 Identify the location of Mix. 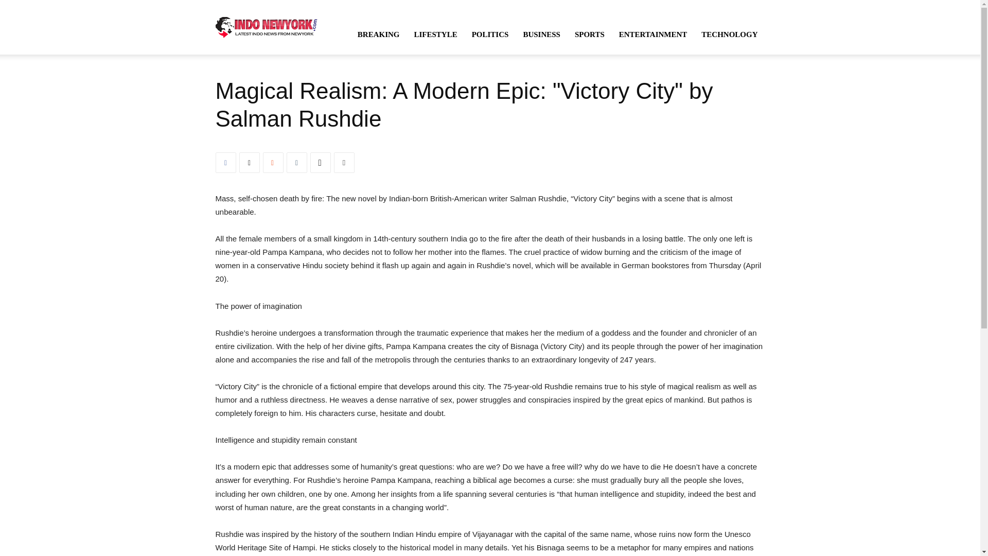
(273, 162).